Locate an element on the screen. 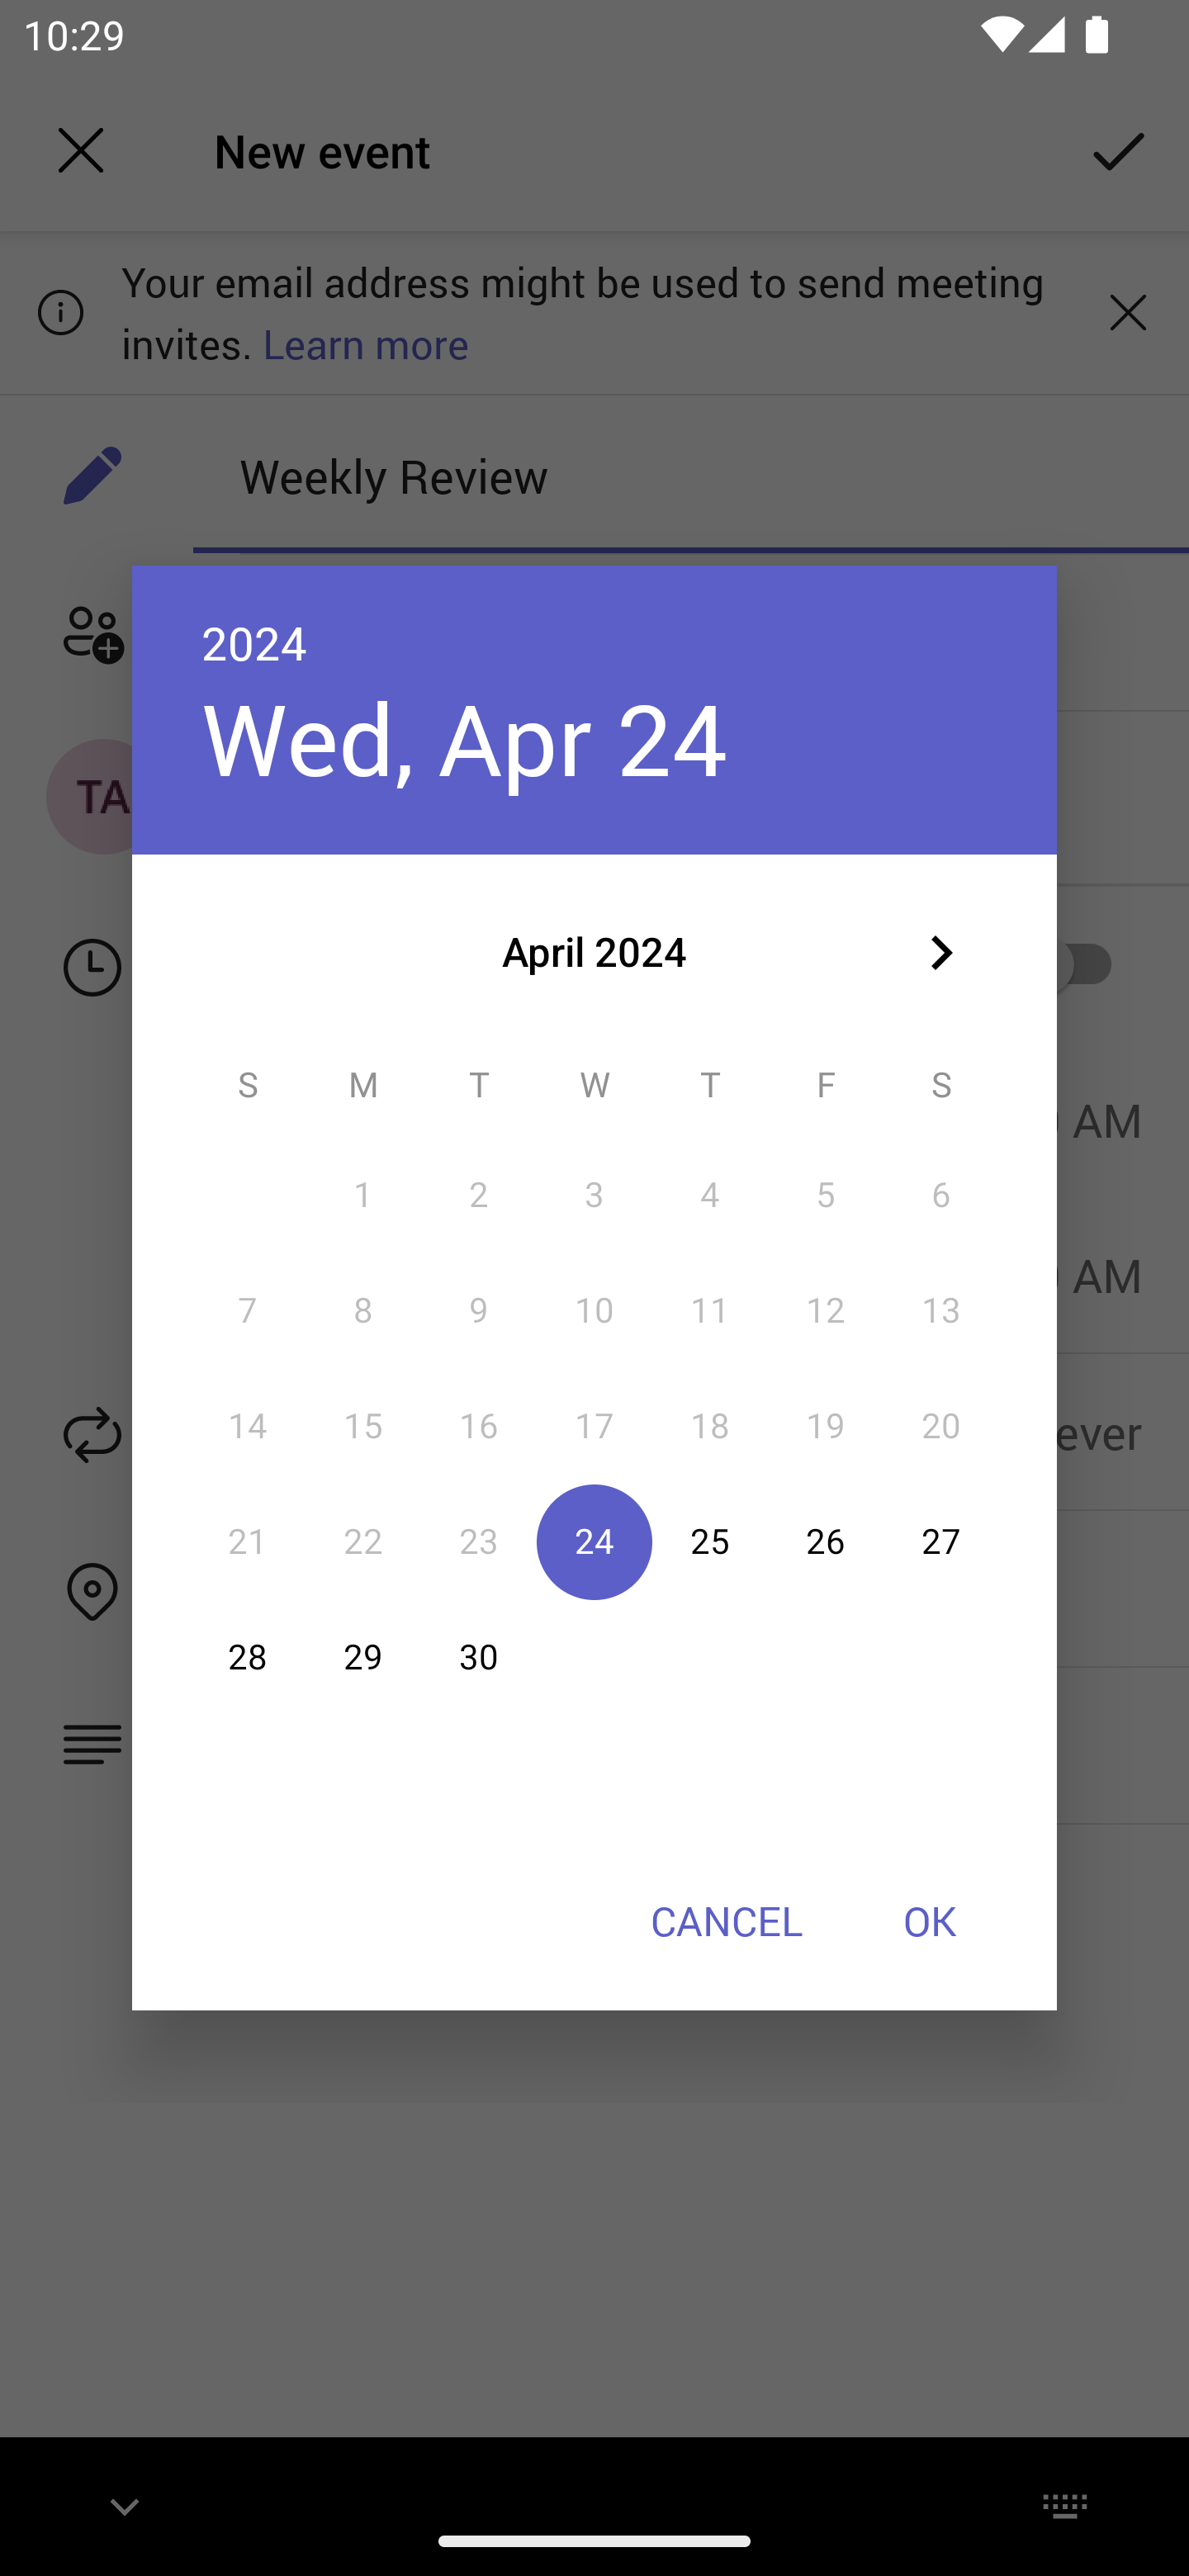 This screenshot has height=2576, width=1189. 13 13 April 2024 is located at coordinates (940, 1311).